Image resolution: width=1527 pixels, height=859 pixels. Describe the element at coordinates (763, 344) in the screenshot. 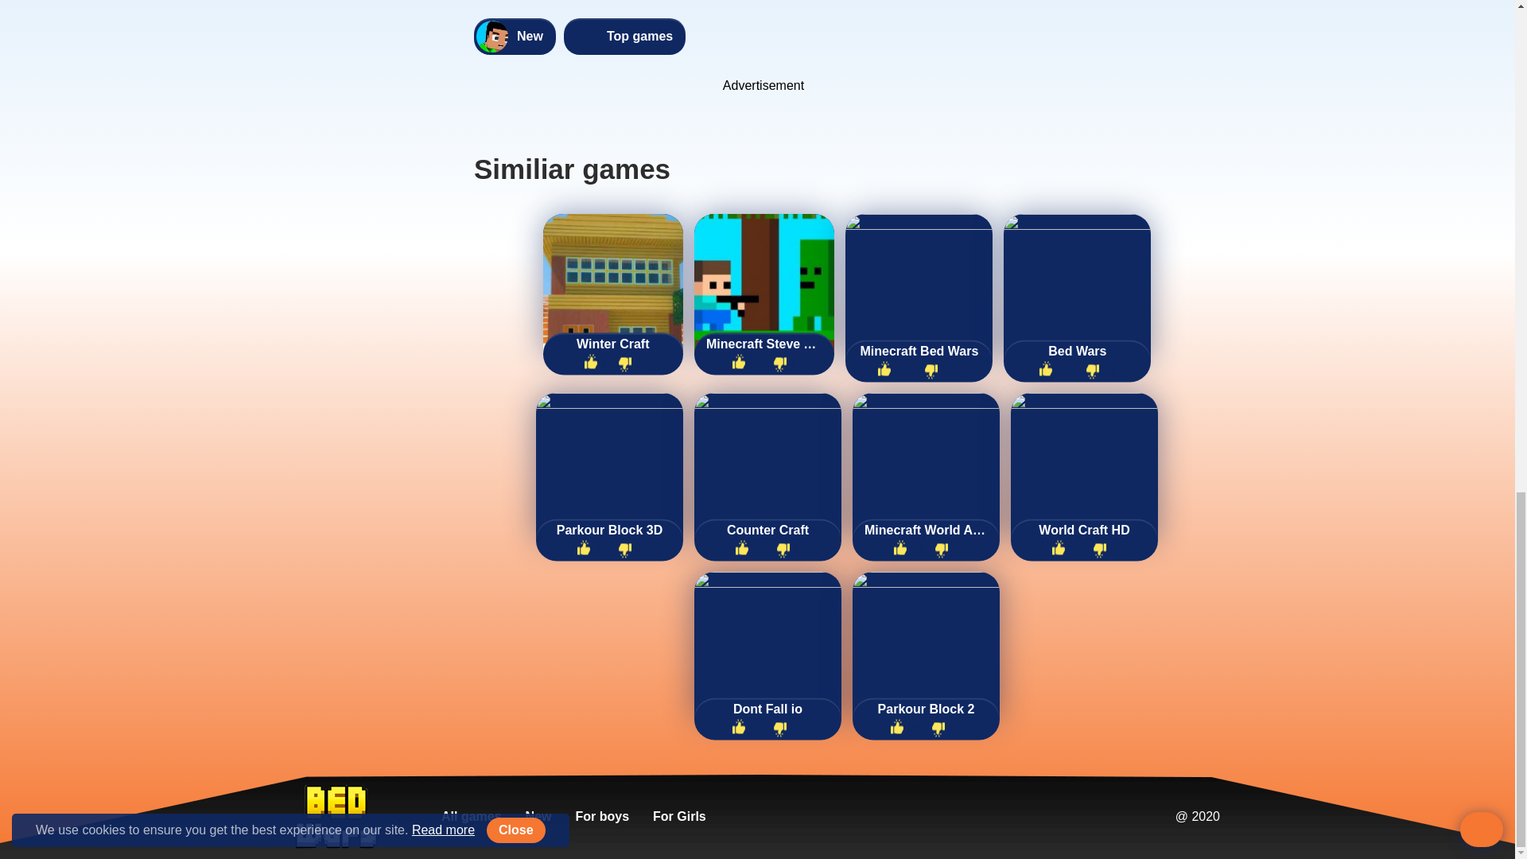

I see `Minecraft Steve Adventures` at that location.